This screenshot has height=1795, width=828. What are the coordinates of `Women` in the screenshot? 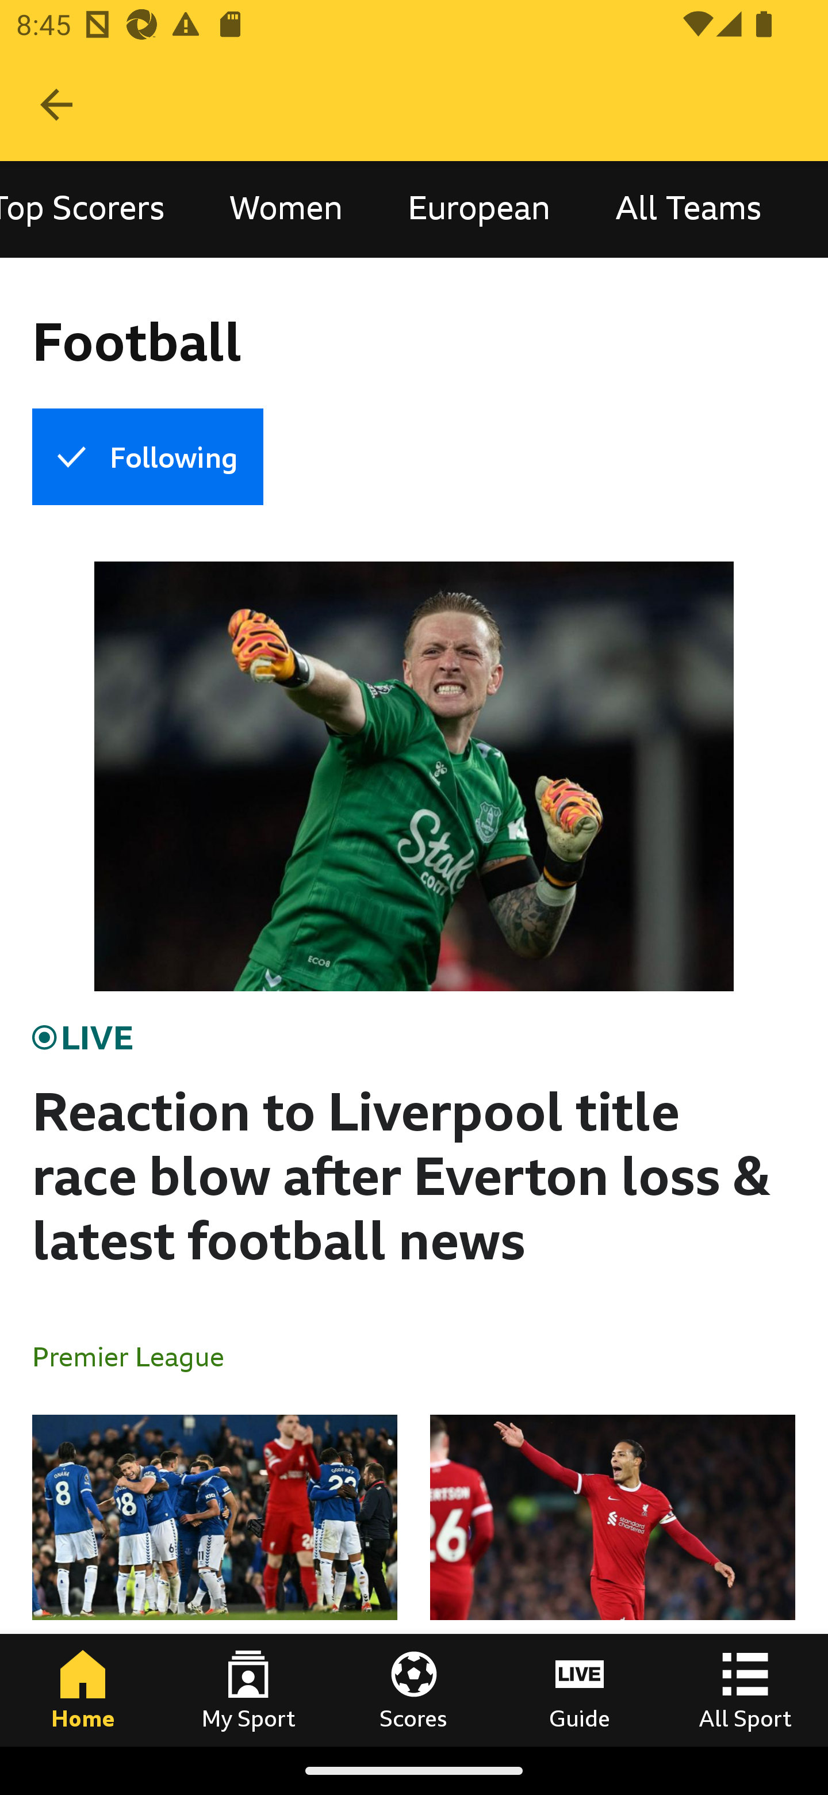 It's located at (286, 209).